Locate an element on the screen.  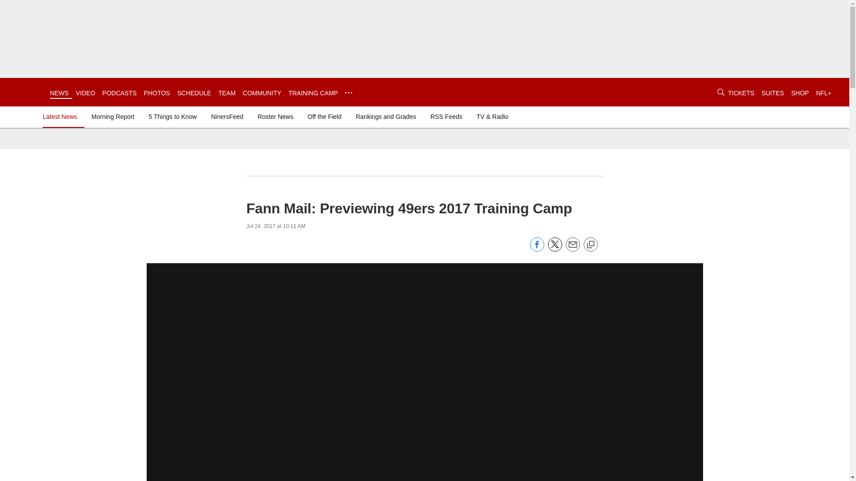
SUITES is located at coordinates (773, 93).